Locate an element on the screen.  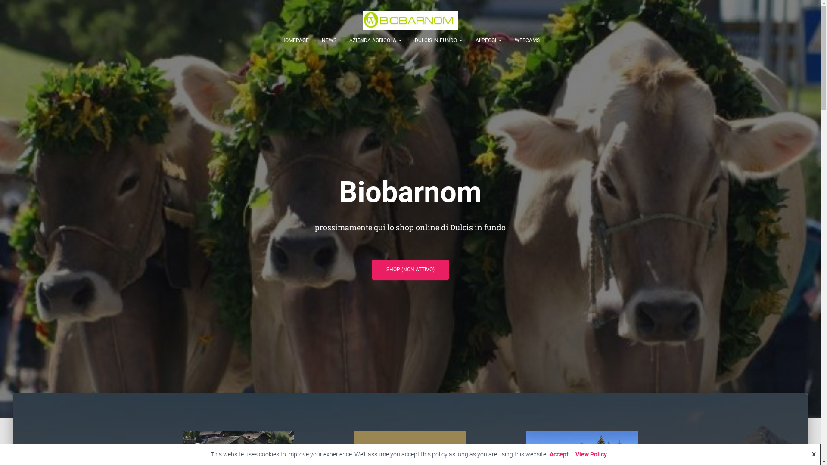
HOMEPAGE is located at coordinates (295, 40).